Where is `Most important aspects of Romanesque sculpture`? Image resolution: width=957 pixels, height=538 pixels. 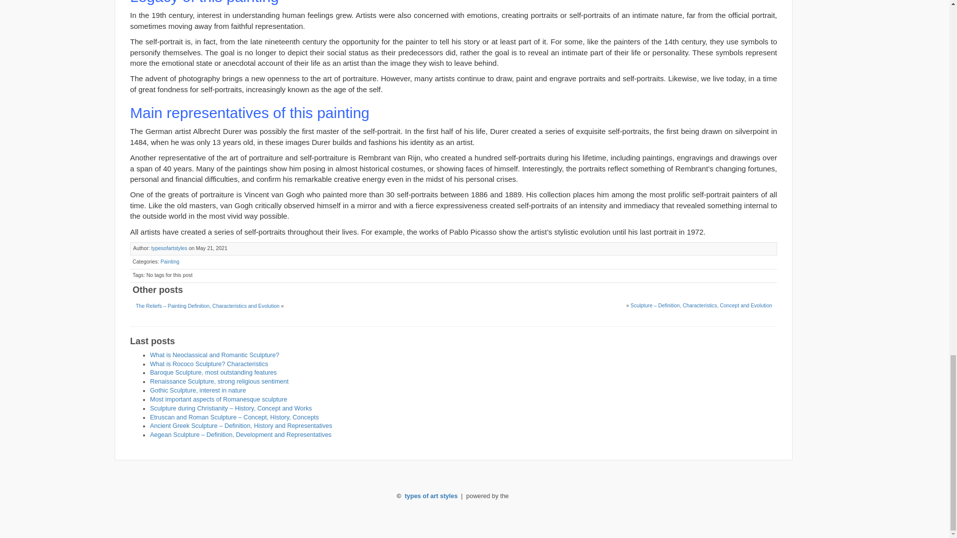 Most important aspects of Romanesque sculpture is located at coordinates (218, 399).